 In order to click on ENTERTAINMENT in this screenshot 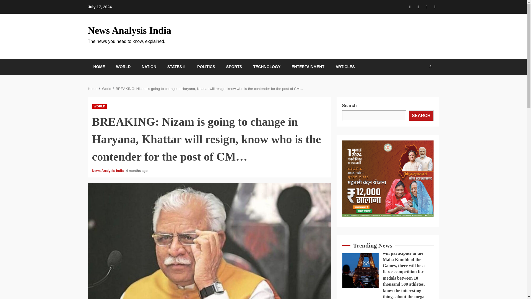, I will do `click(308, 67)`.